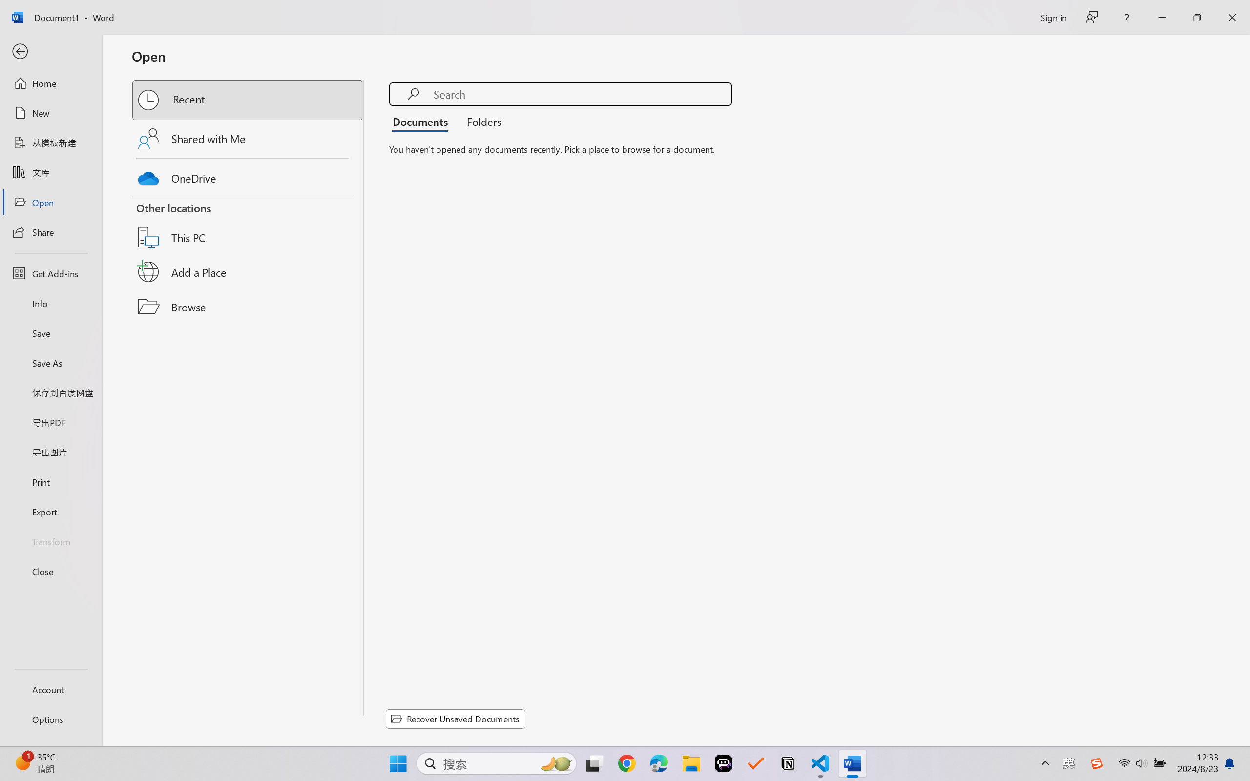 This screenshot has height=781, width=1250. What do you see at coordinates (423, 121) in the screenshot?
I see `Documents` at bounding box center [423, 121].